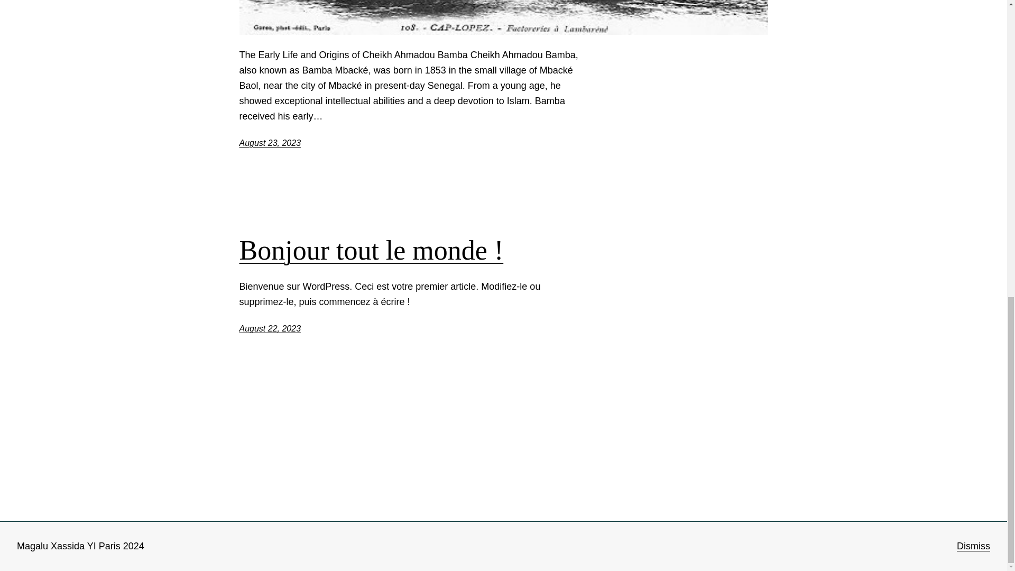 This screenshot has height=571, width=1015. What do you see at coordinates (270, 328) in the screenshot?
I see `August 22, 2023` at bounding box center [270, 328].